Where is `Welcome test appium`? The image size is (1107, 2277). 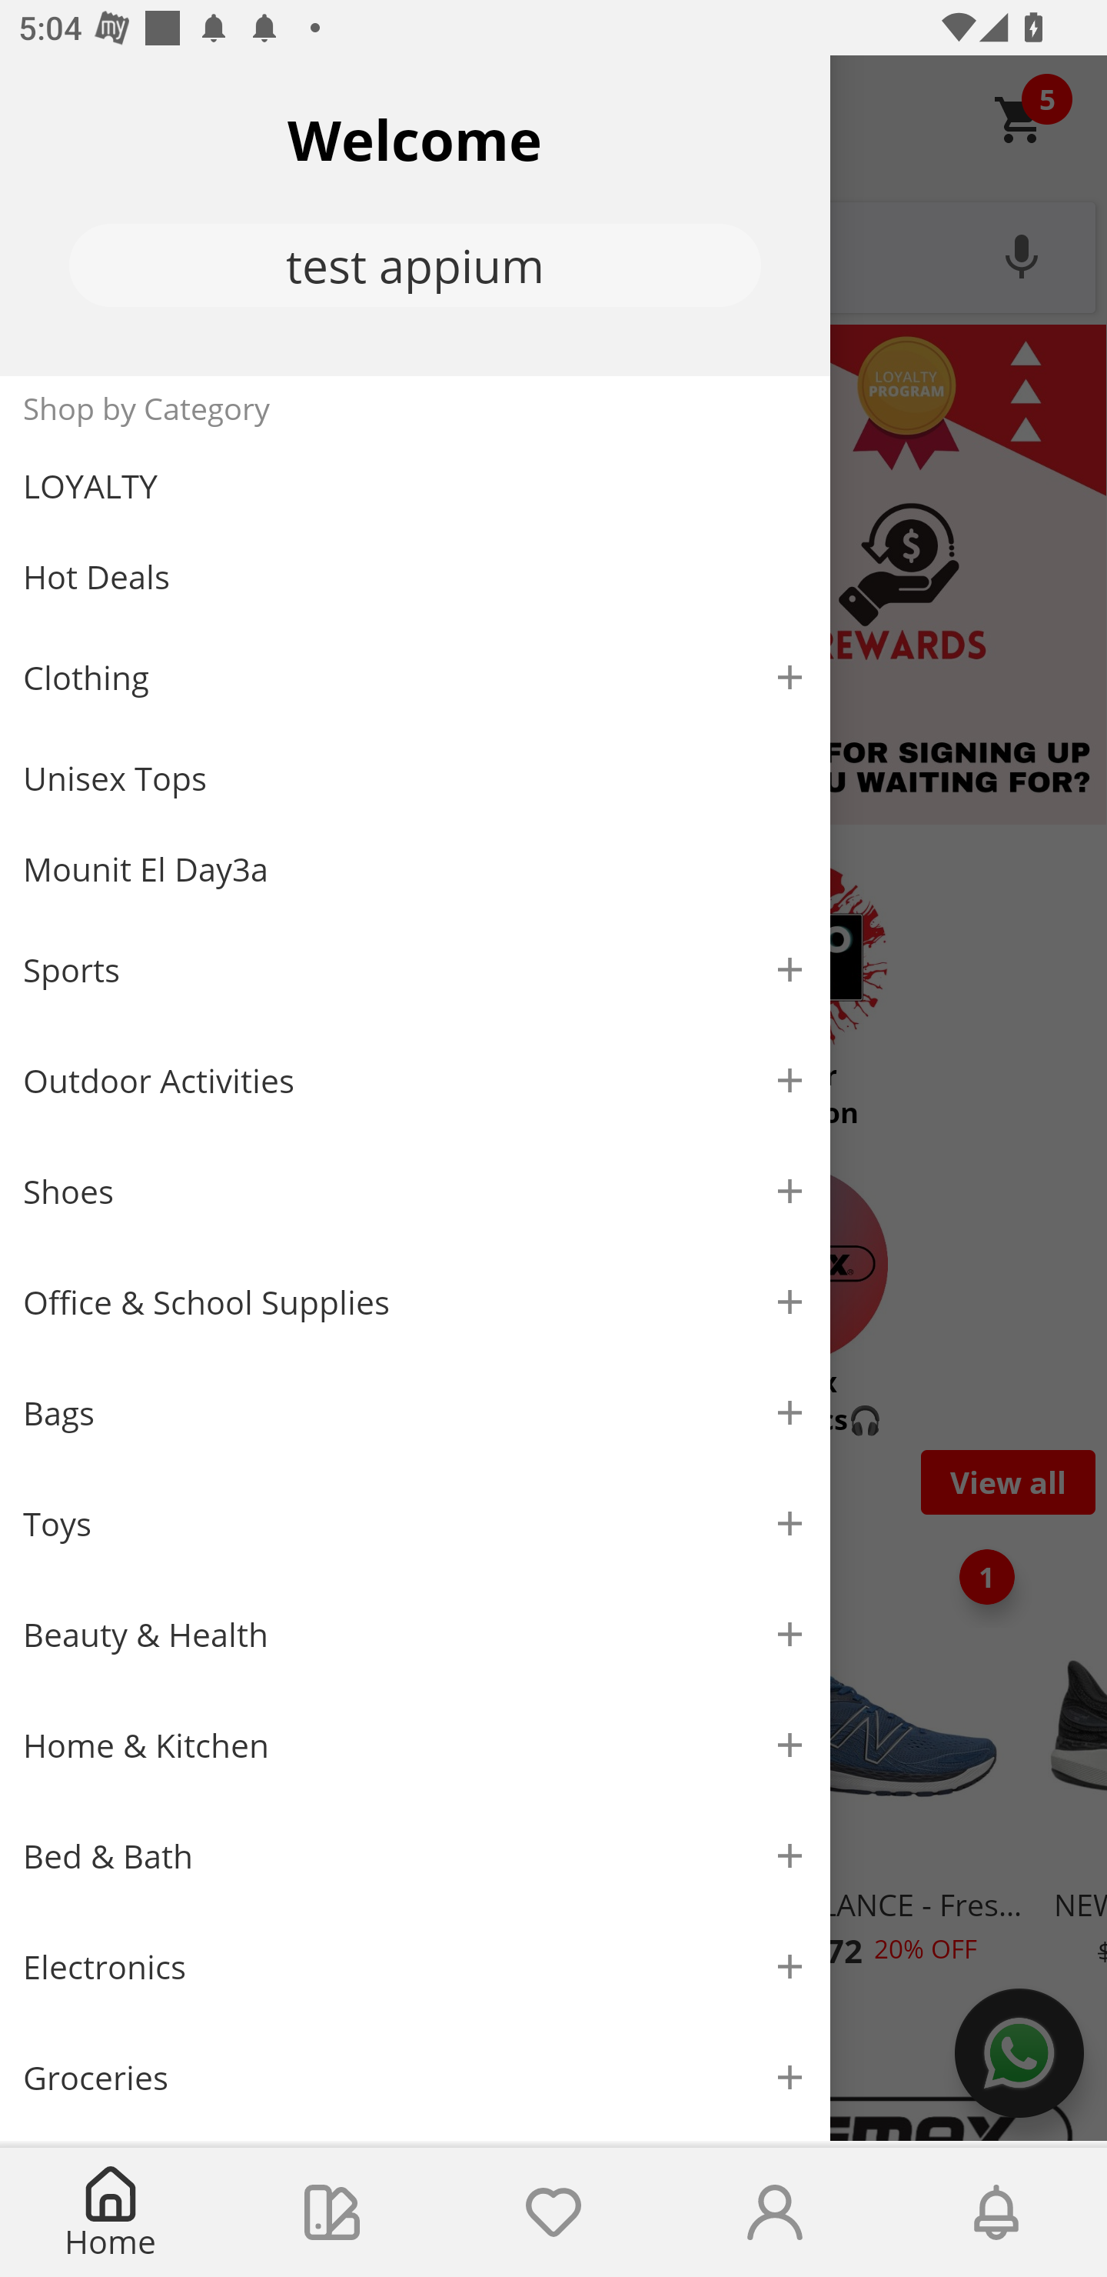
Welcome test appium is located at coordinates (415, 215).